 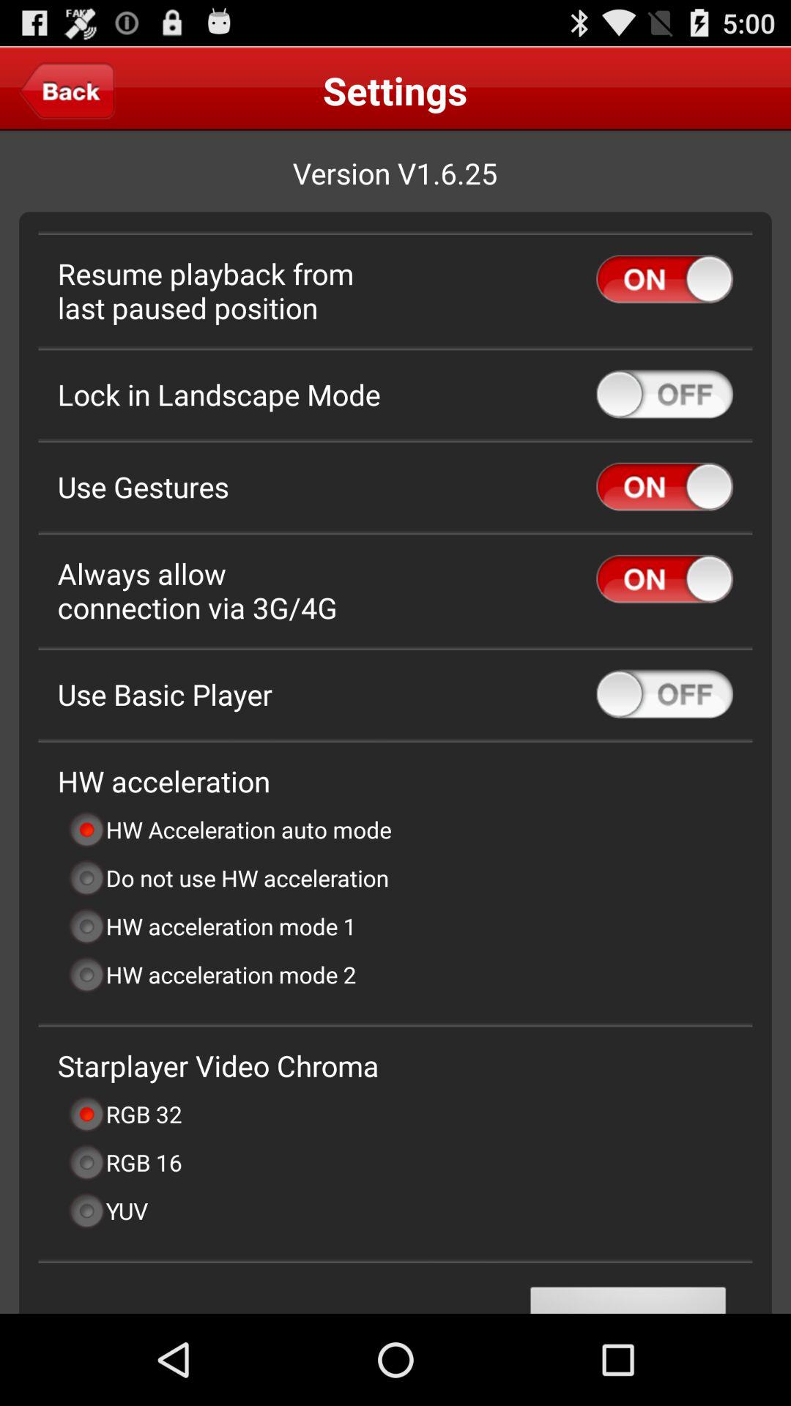 What do you see at coordinates (665, 694) in the screenshot?
I see `toggle basic player option` at bounding box center [665, 694].